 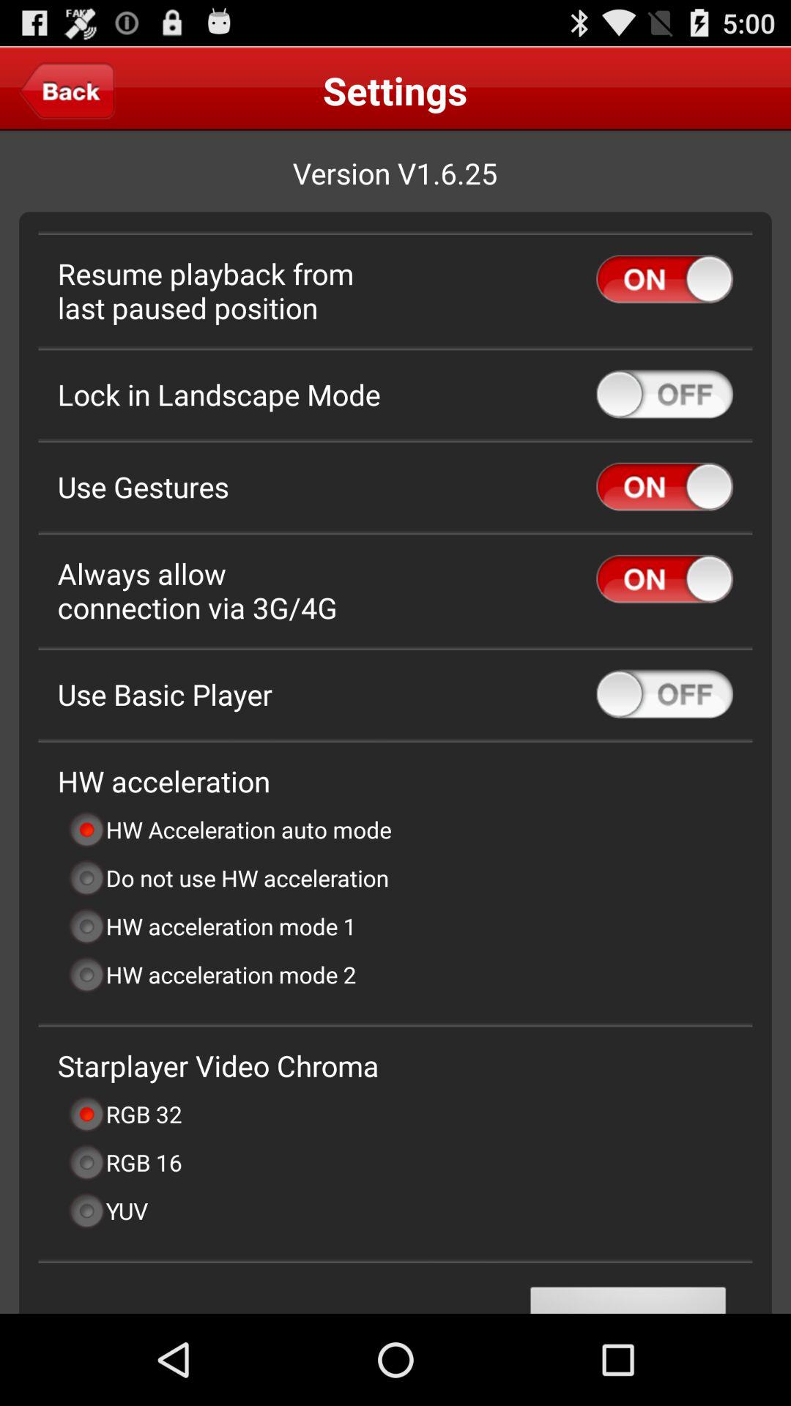 What do you see at coordinates (665, 694) in the screenshot?
I see `toggle basic player option` at bounding box center [665, 694].